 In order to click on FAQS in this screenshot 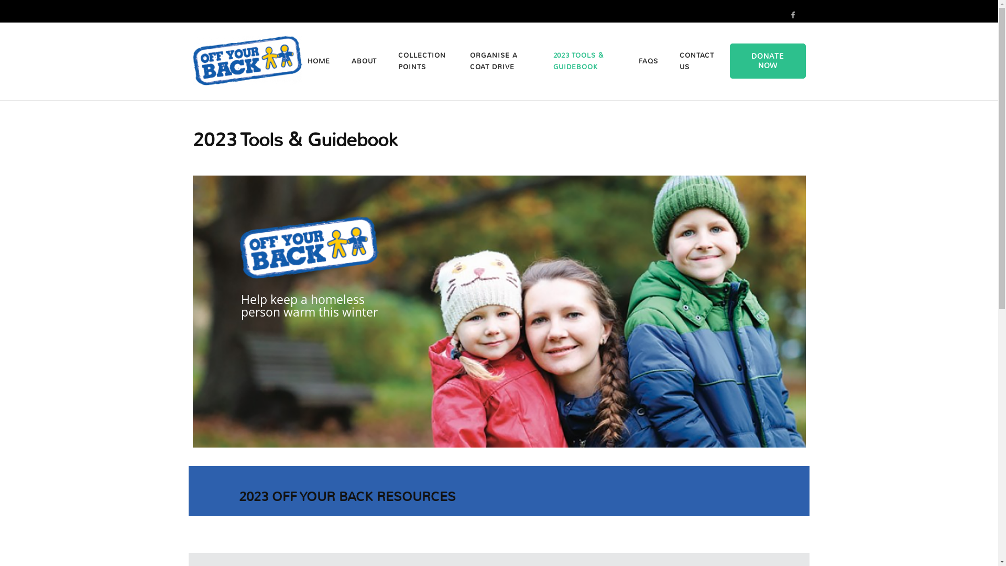, I will do `click(649, 61)`.